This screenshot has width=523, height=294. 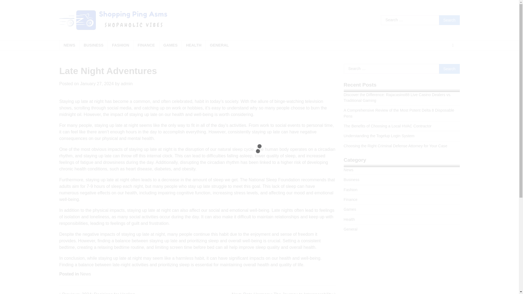 I want to click on Search, so click(x=449, y=69).